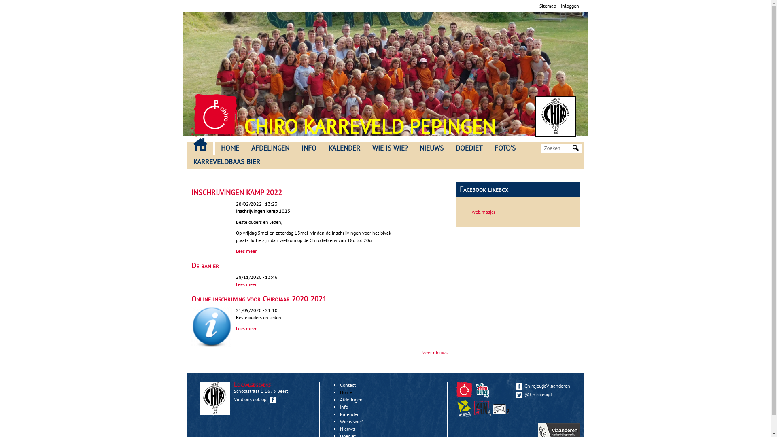 This screenshot has width=777, height=437. Describe the element at coordinates (546, 386) in the screenshot. I see `ChirojeugdVlaanderen` at that location.